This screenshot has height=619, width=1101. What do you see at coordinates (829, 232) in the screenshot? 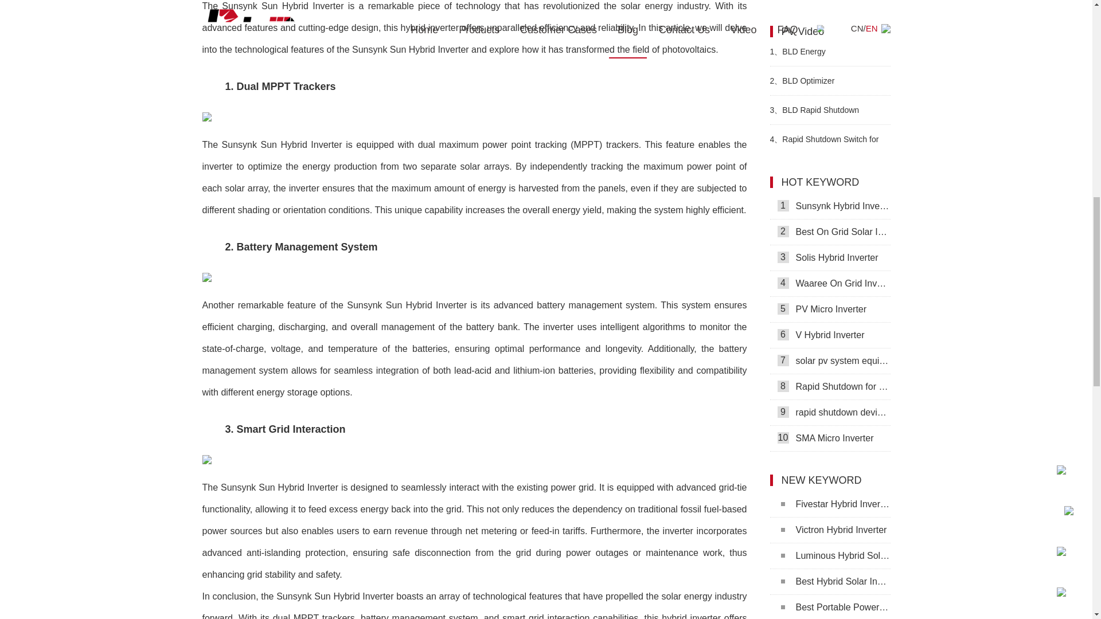
I see `Best On Grid Solar Inverter` at bounding box center [829, 232].